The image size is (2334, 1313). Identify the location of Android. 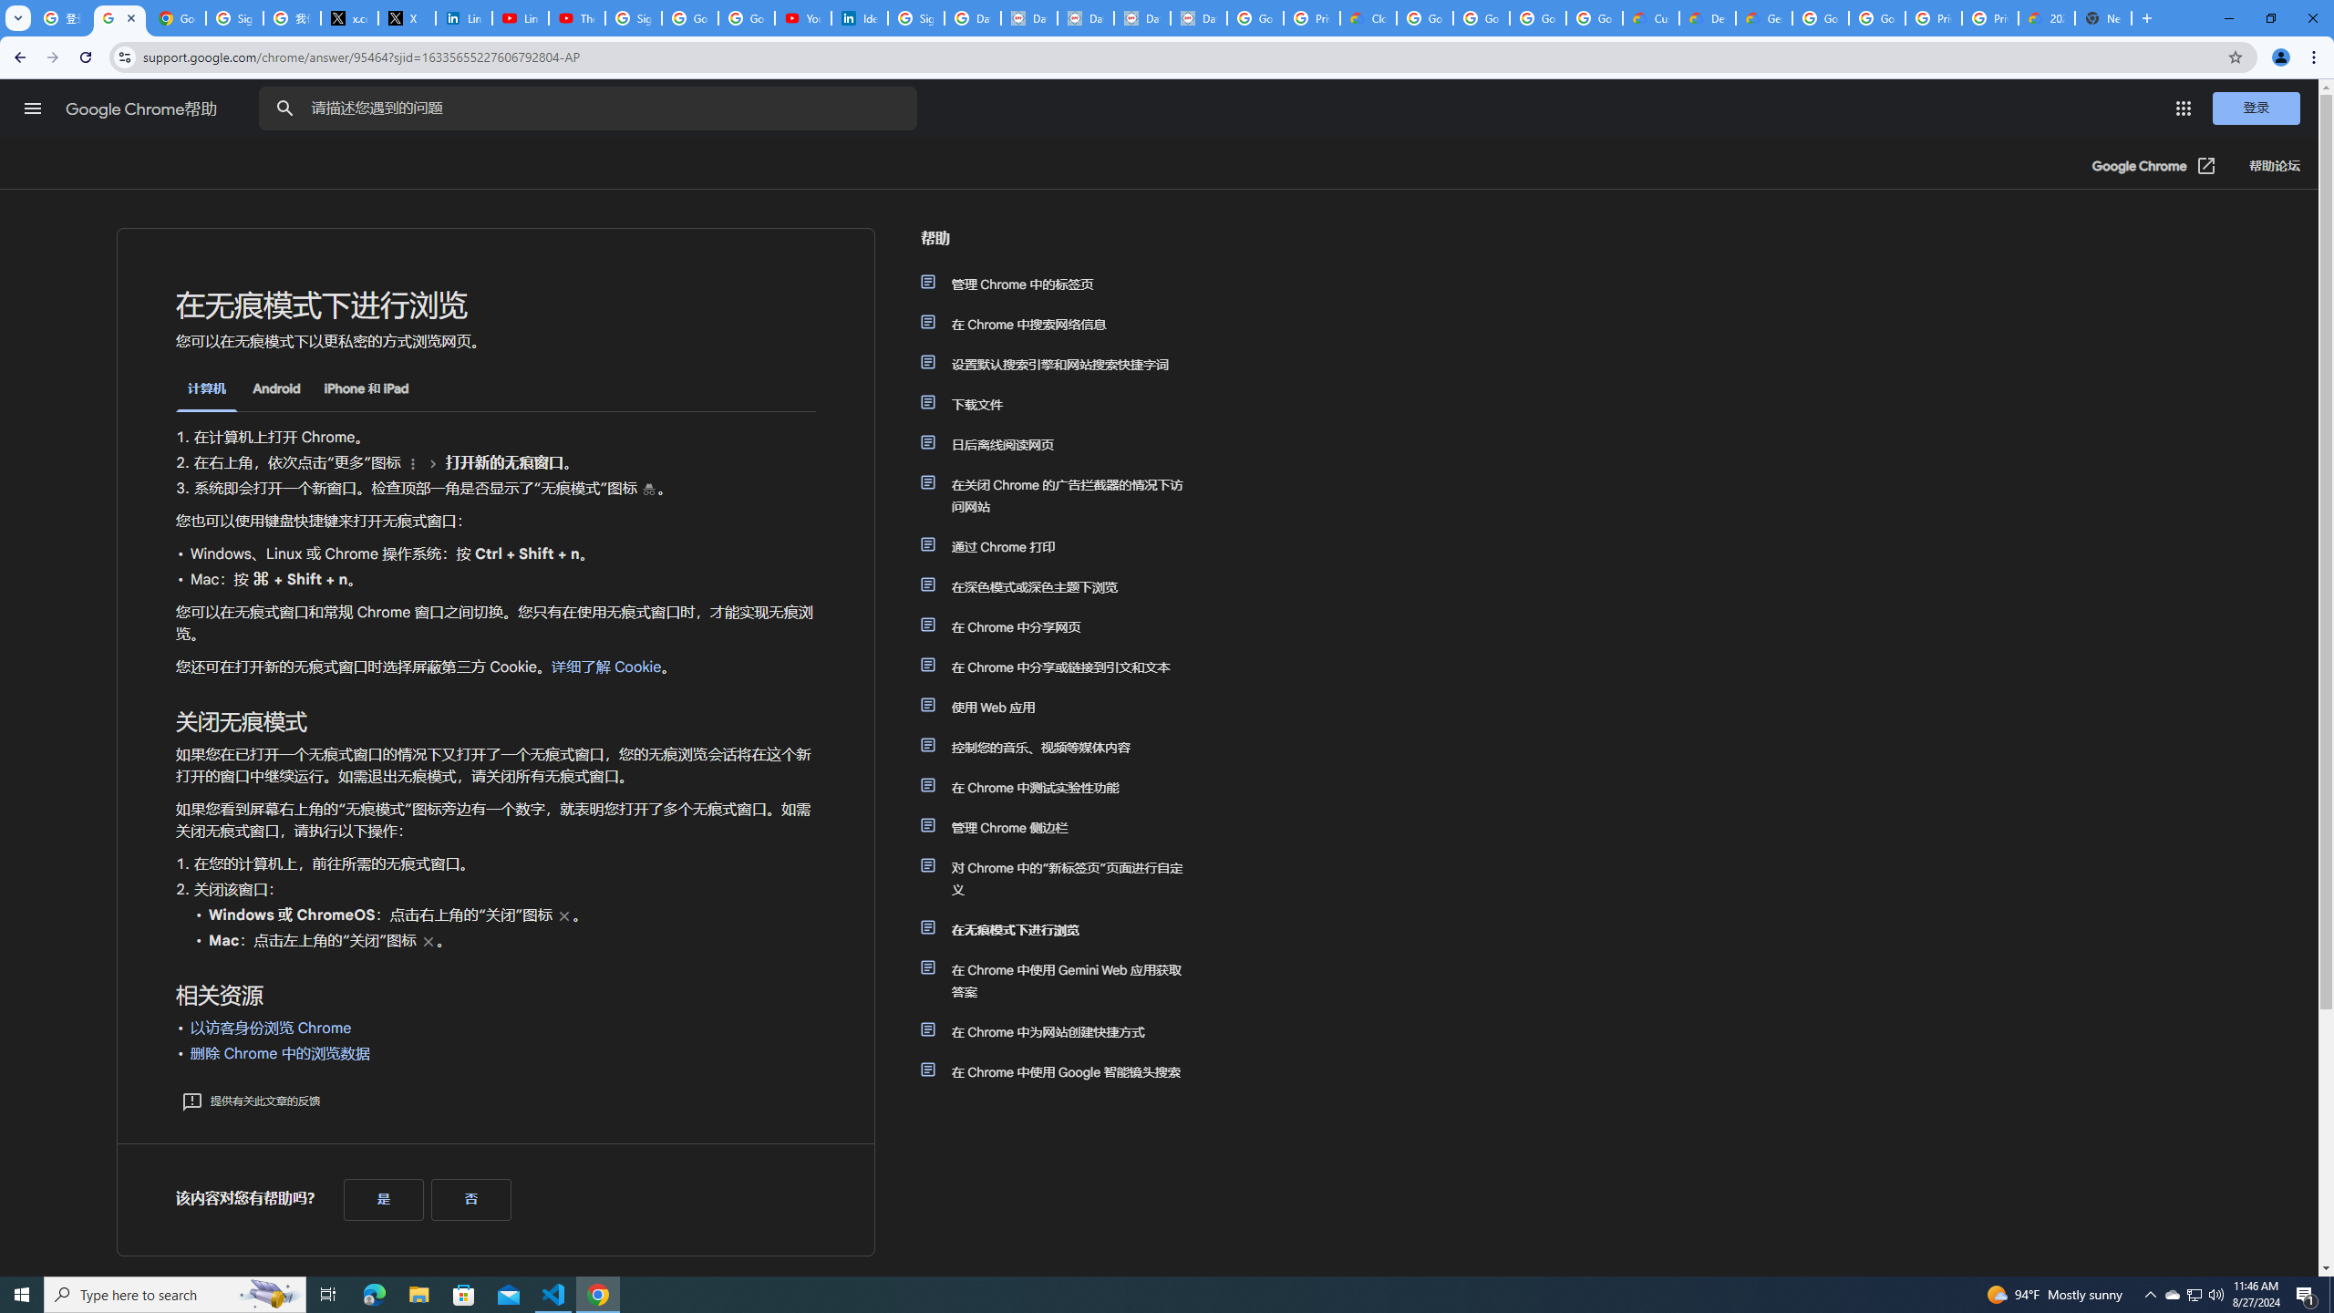
(276, 388).